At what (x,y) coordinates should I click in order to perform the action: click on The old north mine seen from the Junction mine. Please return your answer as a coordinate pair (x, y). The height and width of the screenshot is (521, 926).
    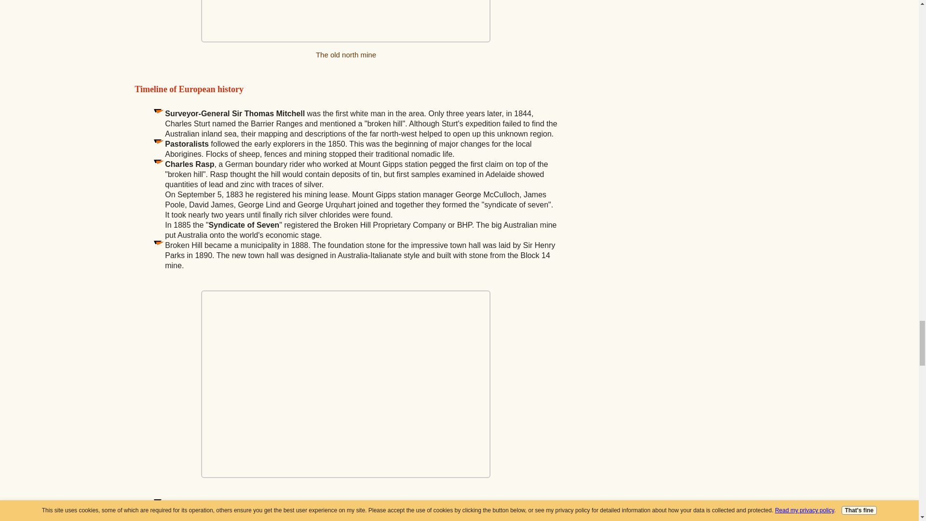
    Looking at the image, I should click on (345, 21).